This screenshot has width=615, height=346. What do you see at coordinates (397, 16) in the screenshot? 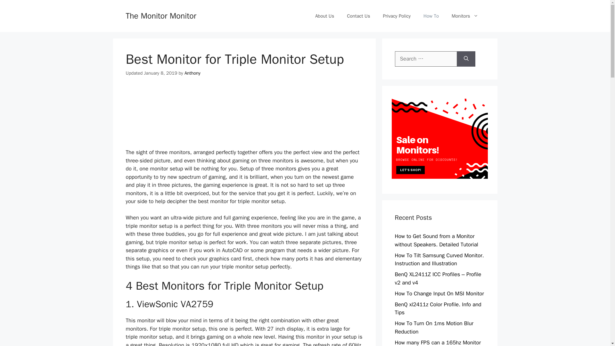
I see `Privacy Policy` at bounding box center [397, 16].